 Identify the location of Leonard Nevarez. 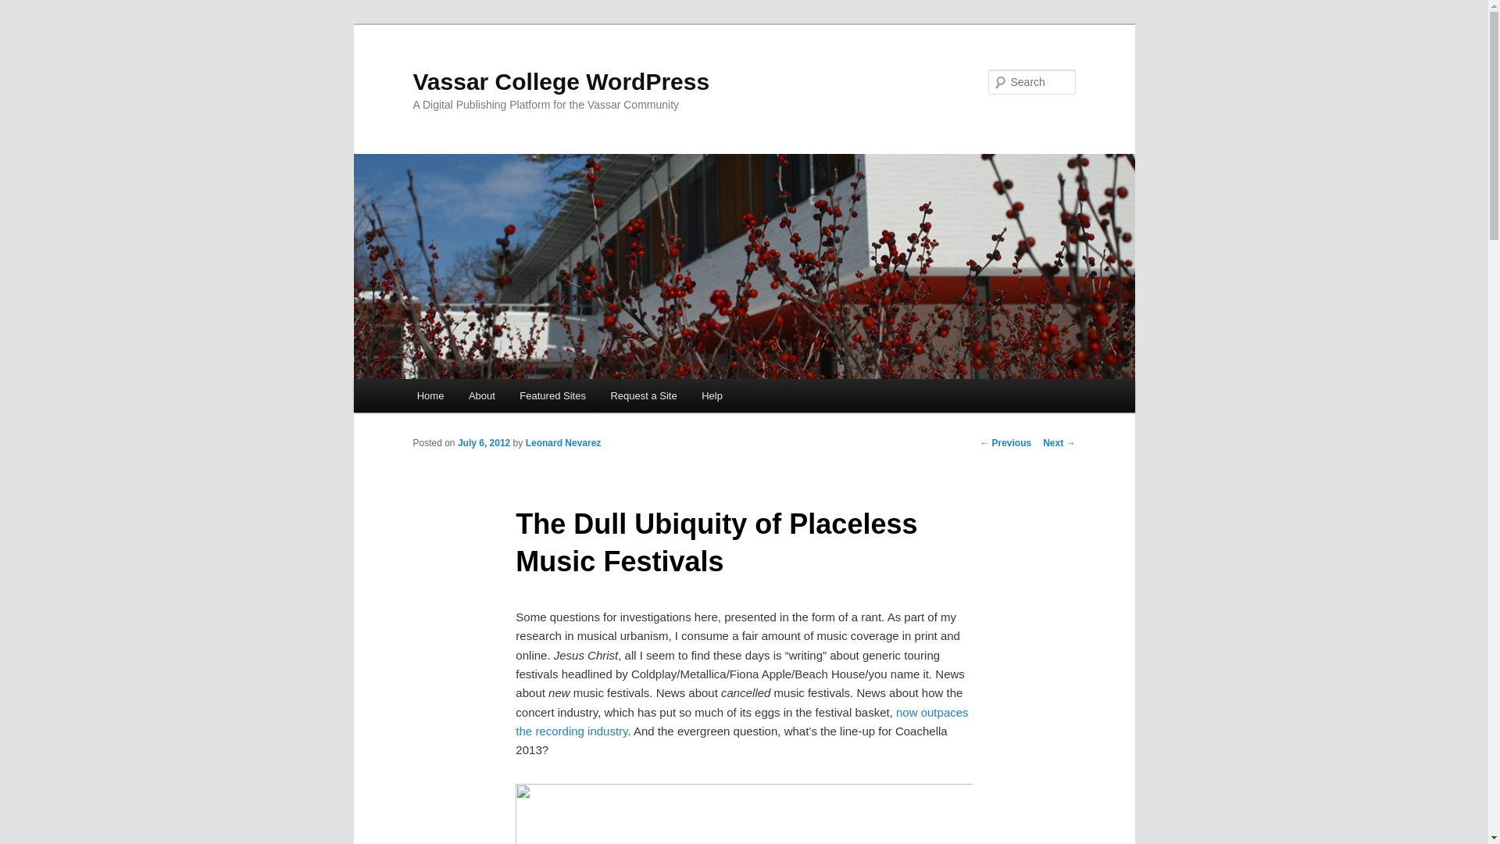
(563, 442).